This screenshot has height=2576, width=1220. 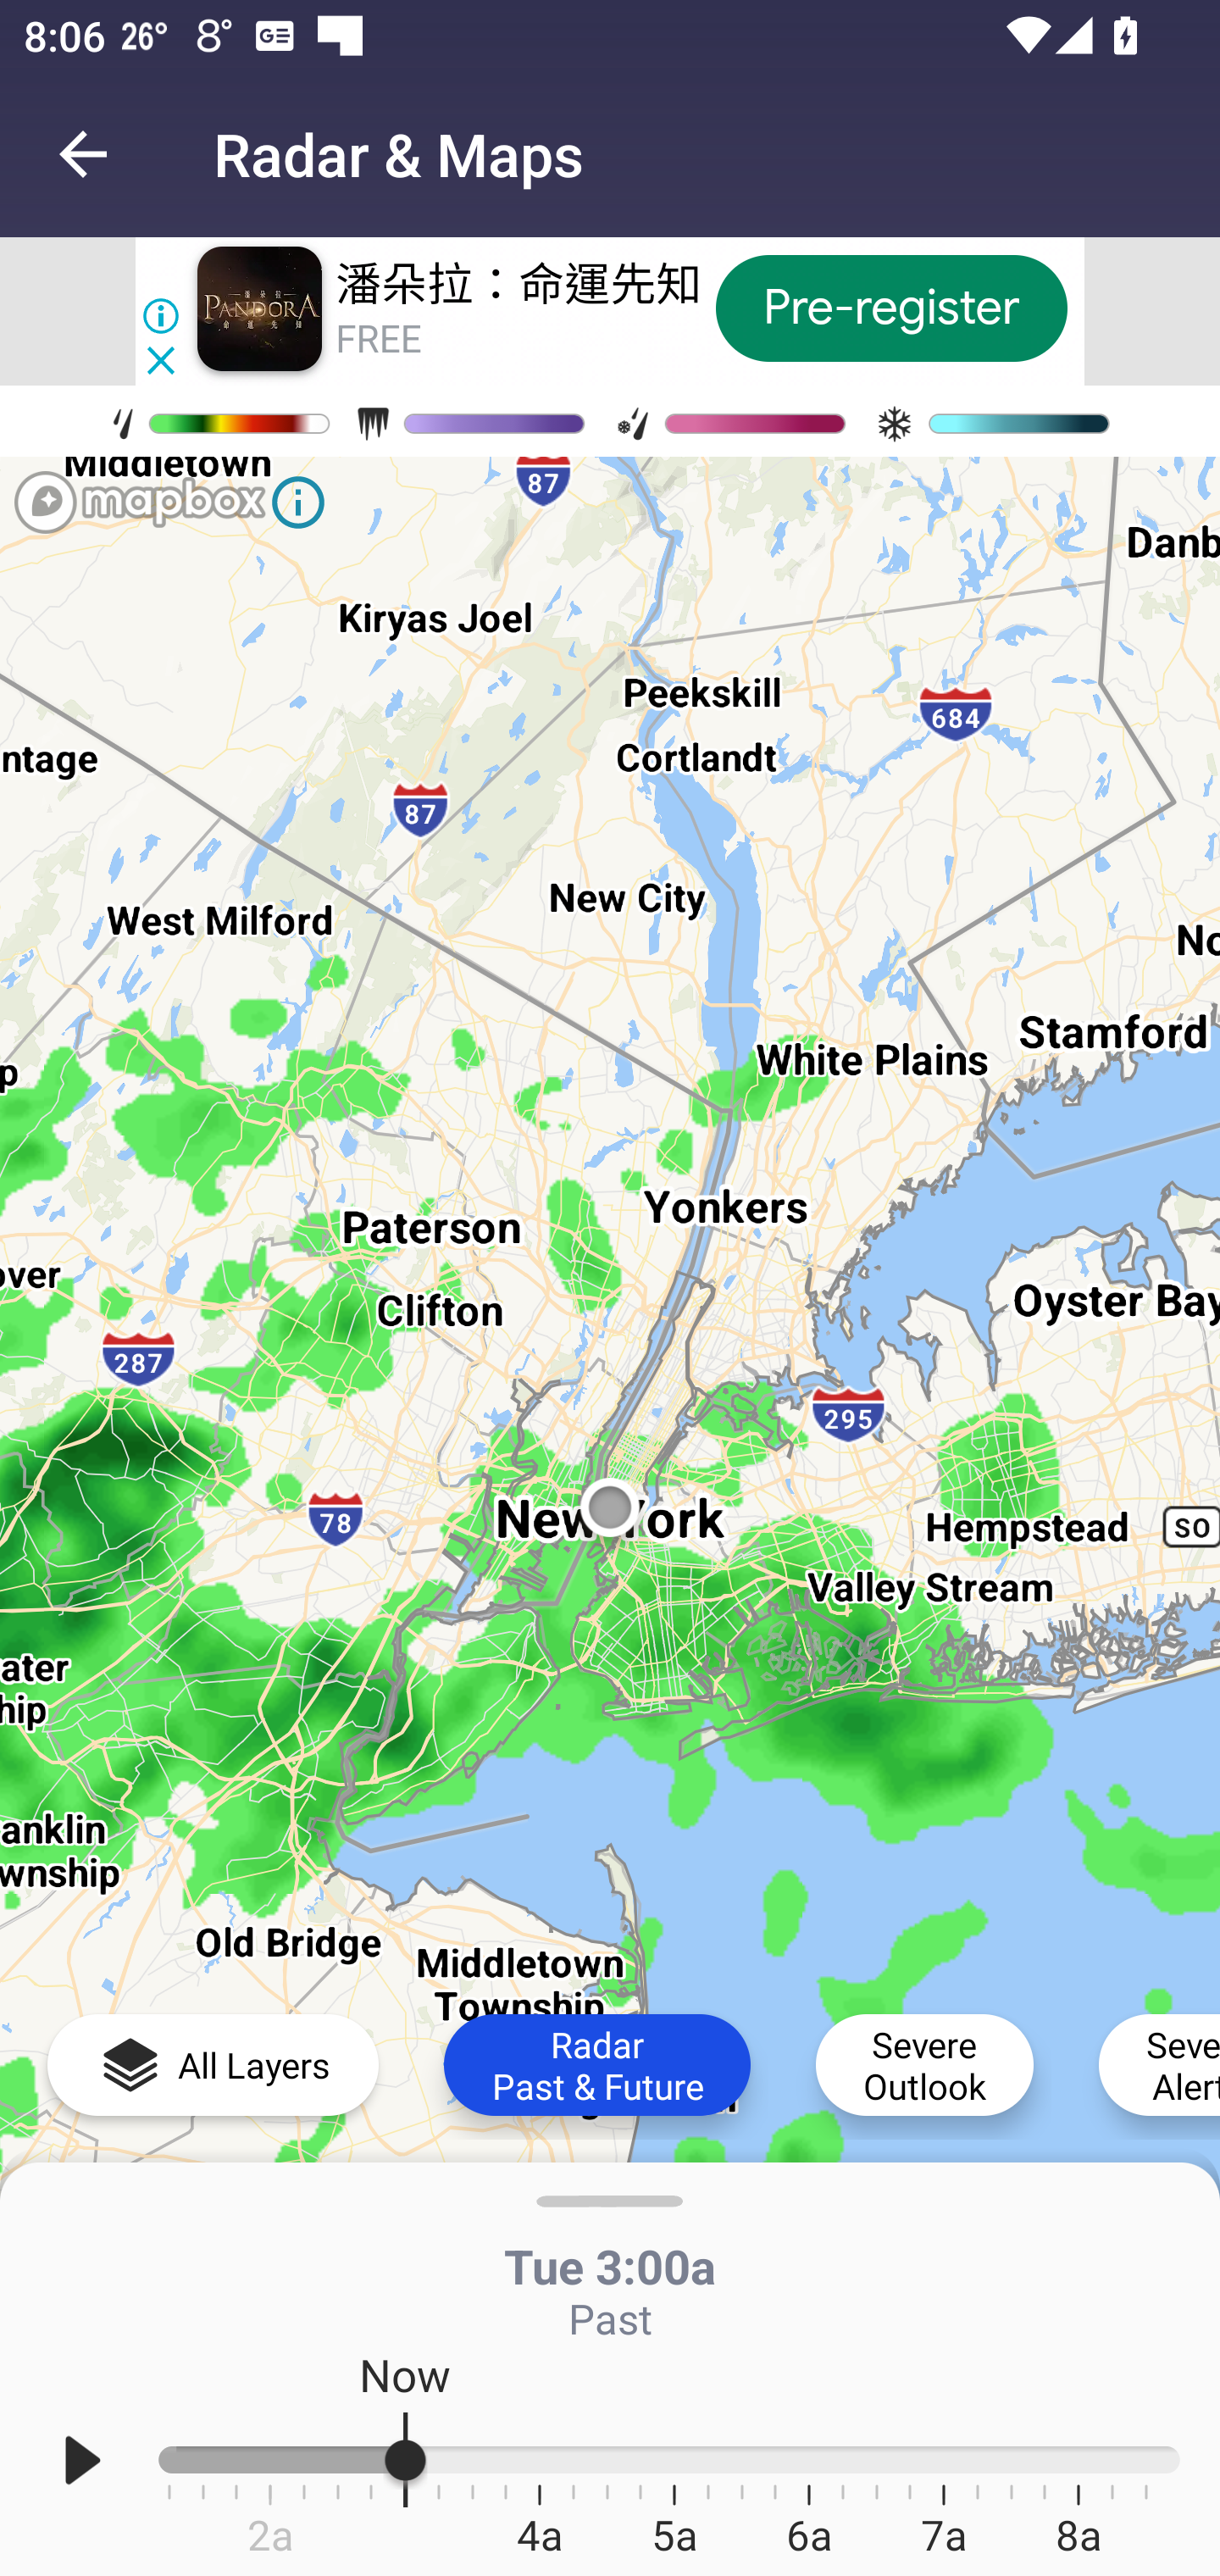 I want to click on Play, so click(x=83, y=2460).